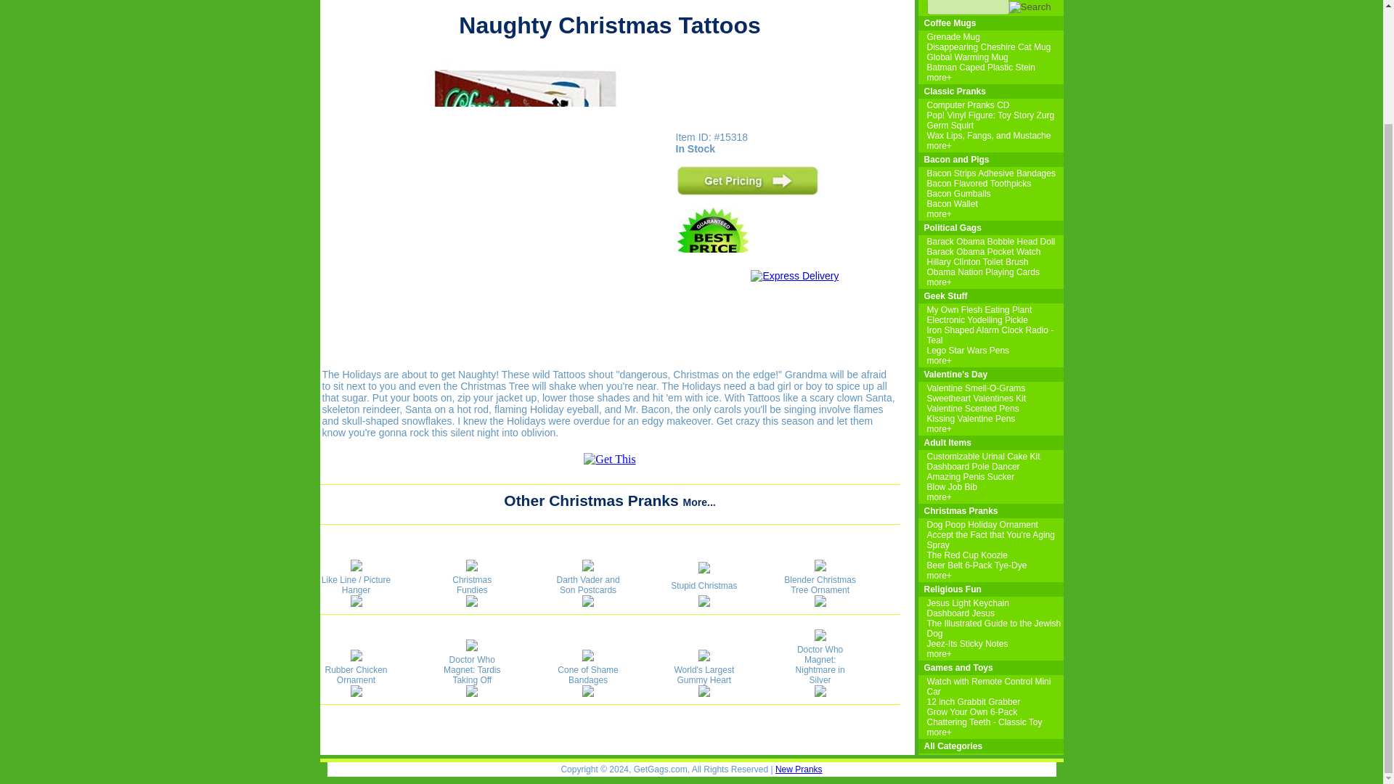  I want to click on Naughty Christmas Tattoos, so click(610, 459).